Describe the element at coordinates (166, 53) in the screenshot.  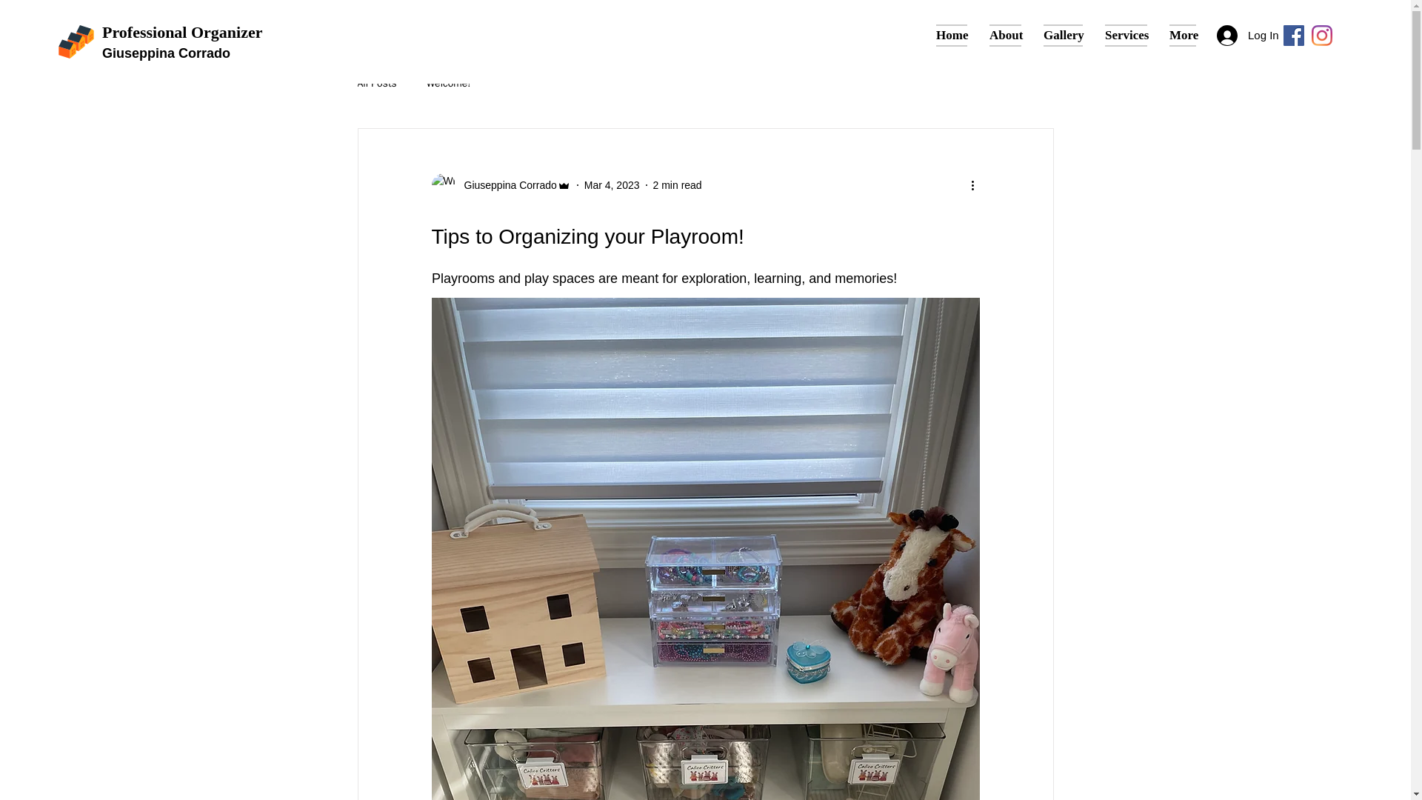
I see `Giuseppina Corrado` at that location.